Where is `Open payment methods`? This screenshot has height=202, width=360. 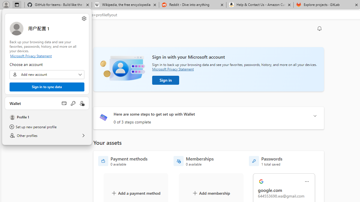 Open payment methods is located at coordinates (64, 103).